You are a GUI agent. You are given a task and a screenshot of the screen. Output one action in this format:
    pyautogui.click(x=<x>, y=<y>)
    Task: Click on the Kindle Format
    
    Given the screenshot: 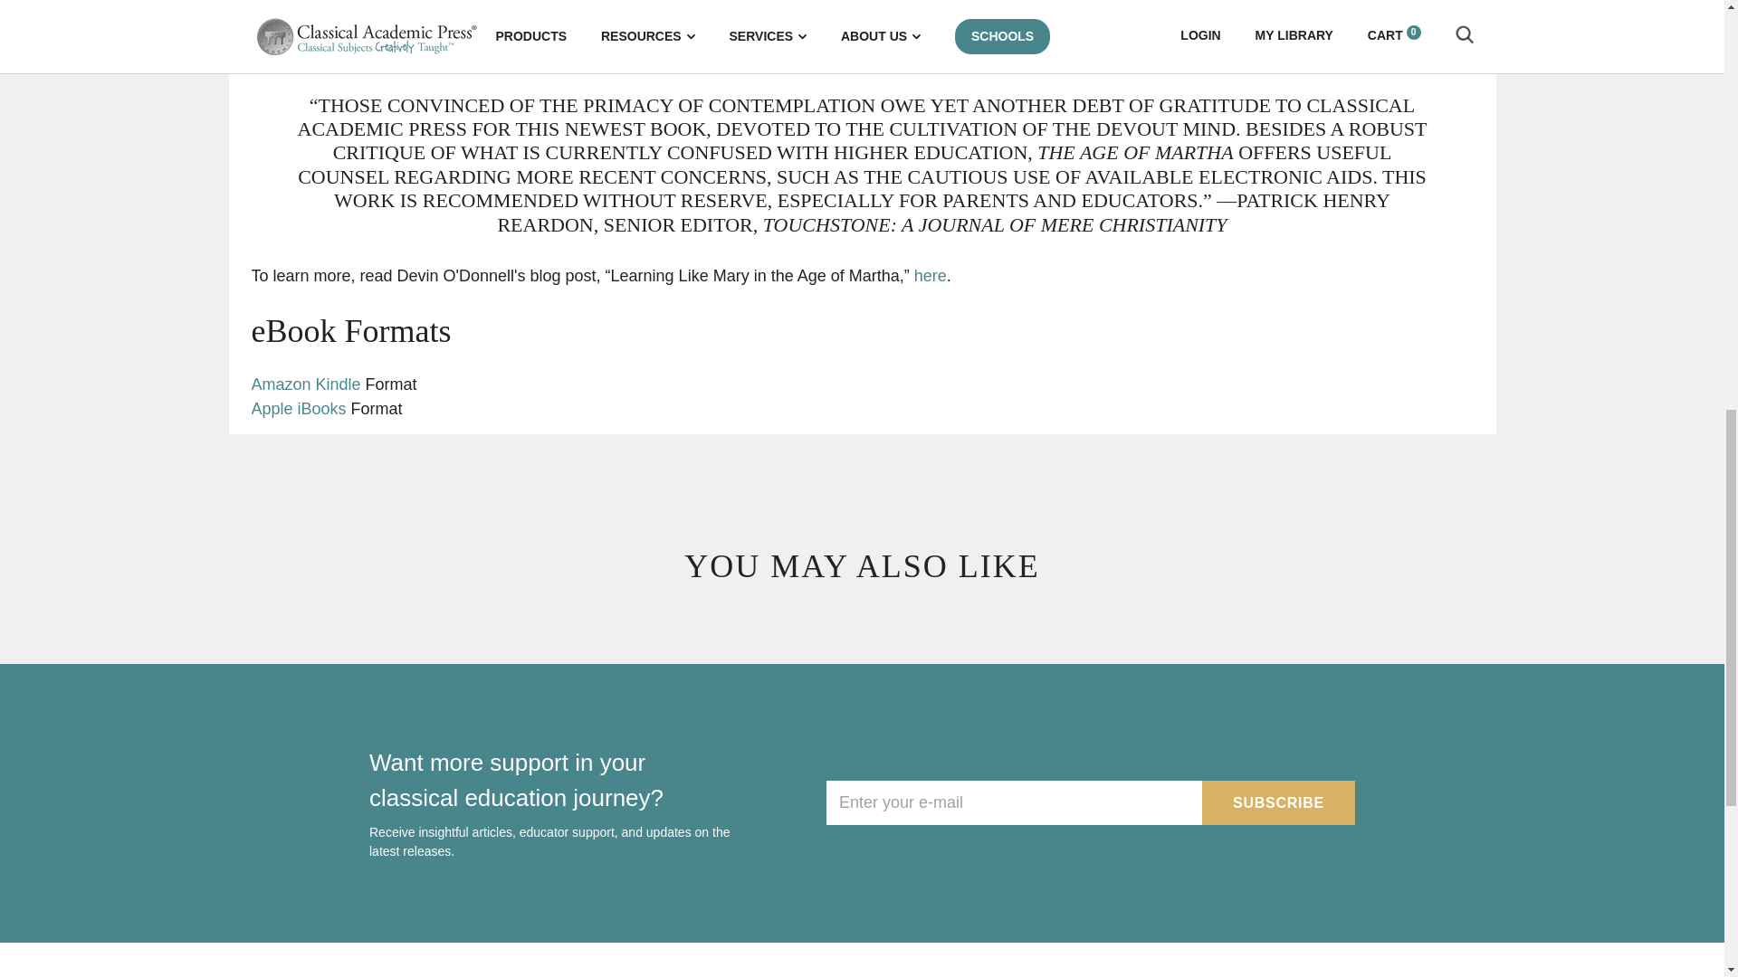 What is the action you would take?
    pyautogui.click(x=306, y=384)
    